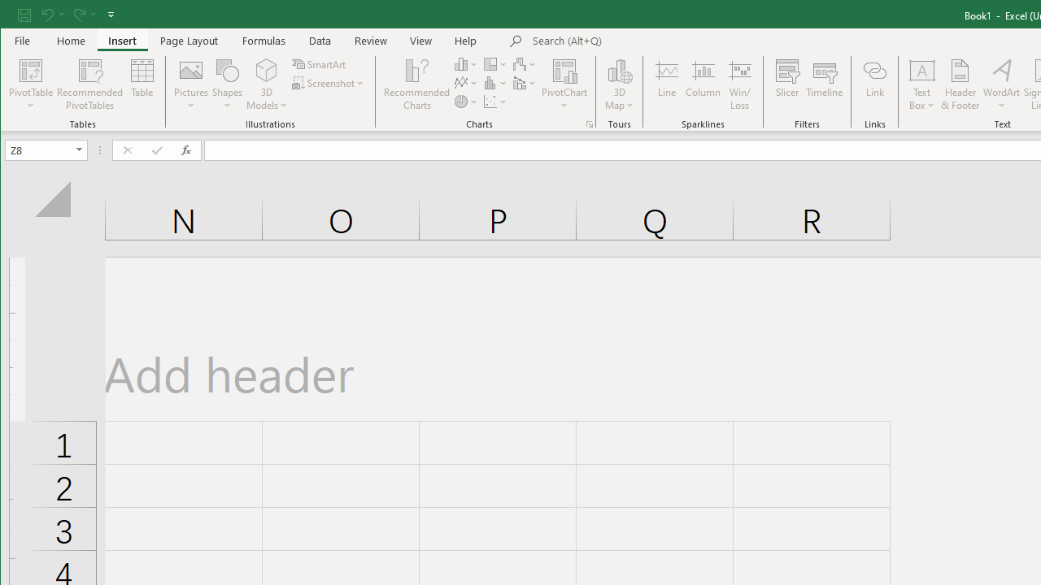  Describe the element at coordinates (496, 63) in the screenshot. I see `Insert Hierarchy Chart` at that location.